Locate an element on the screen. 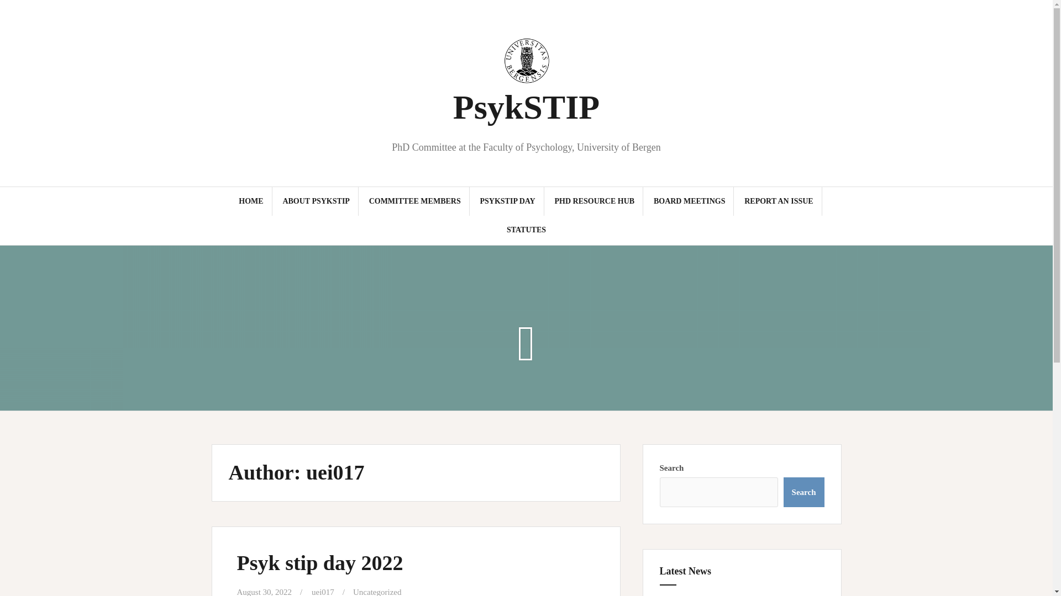 This screenshot has width=1061, height=596. PSYKSTIP DAY is located at coordinates (507, 201).